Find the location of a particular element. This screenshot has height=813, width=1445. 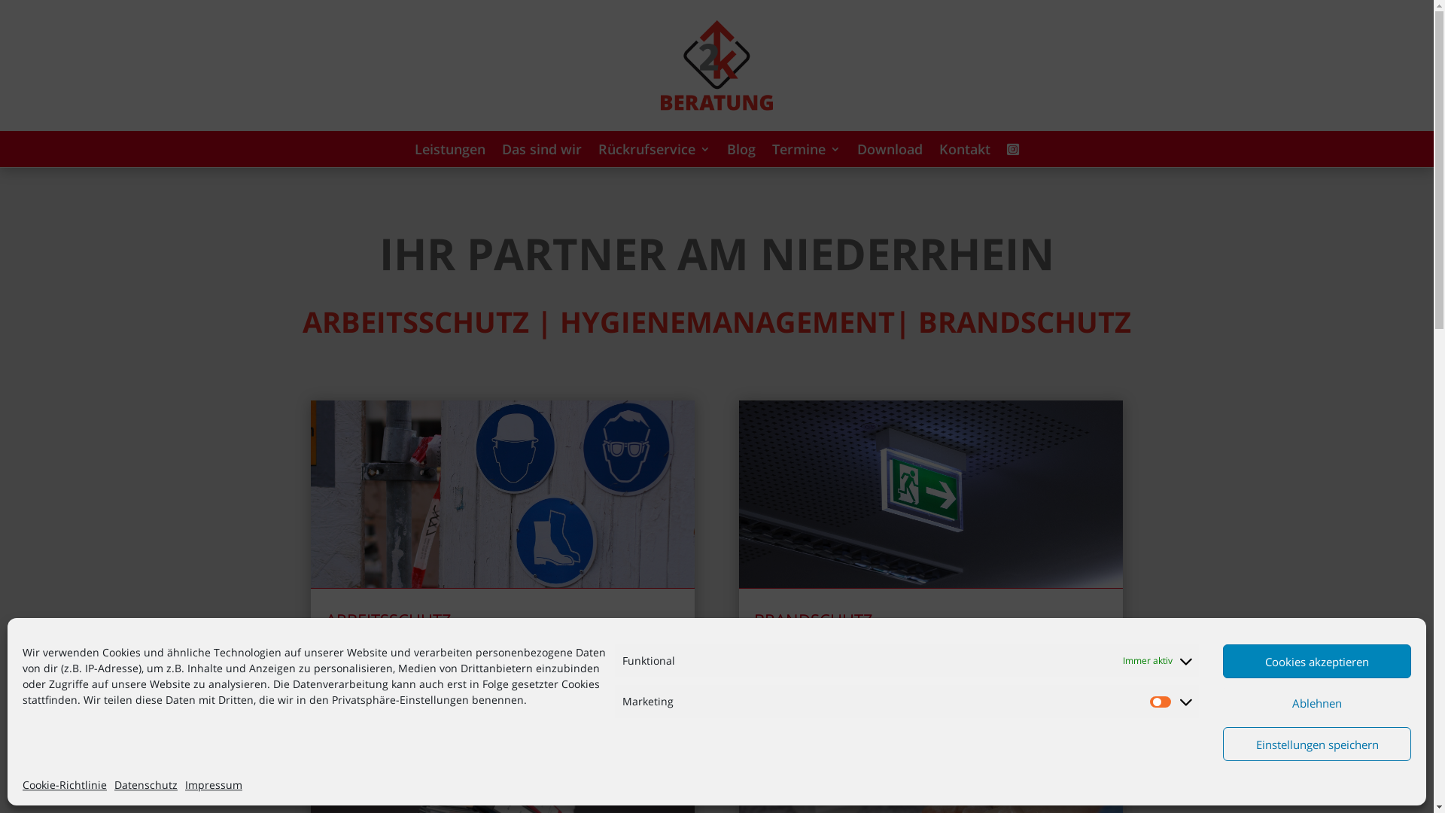

Leistungen is located at coordinates (450, 152).